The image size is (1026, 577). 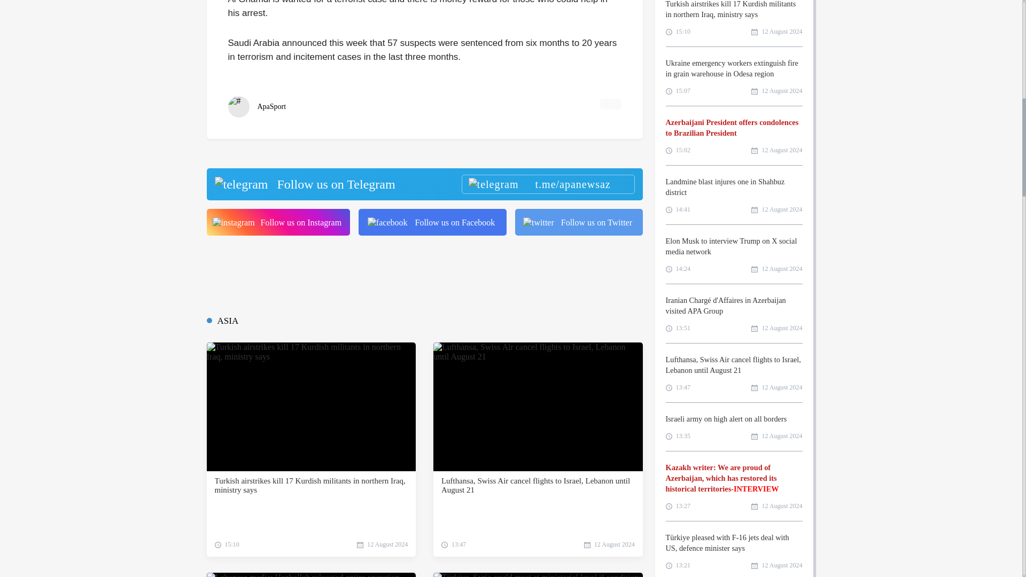 What do you see at coordinates (432, 222) in the screenshot?
I see `Follow us on Facebook` at bounding box center [432, 222].